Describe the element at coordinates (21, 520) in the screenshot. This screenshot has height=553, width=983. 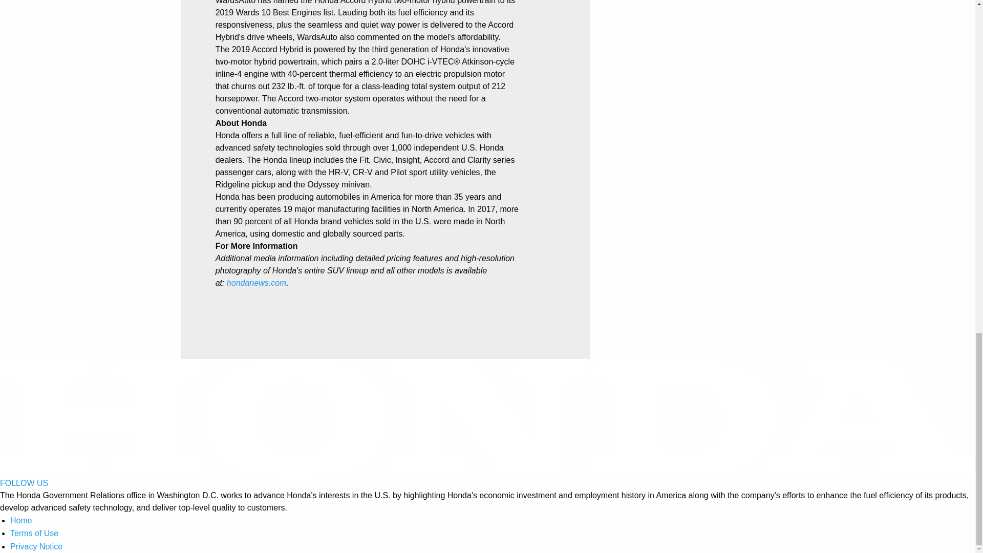
I see `Home` at that location.